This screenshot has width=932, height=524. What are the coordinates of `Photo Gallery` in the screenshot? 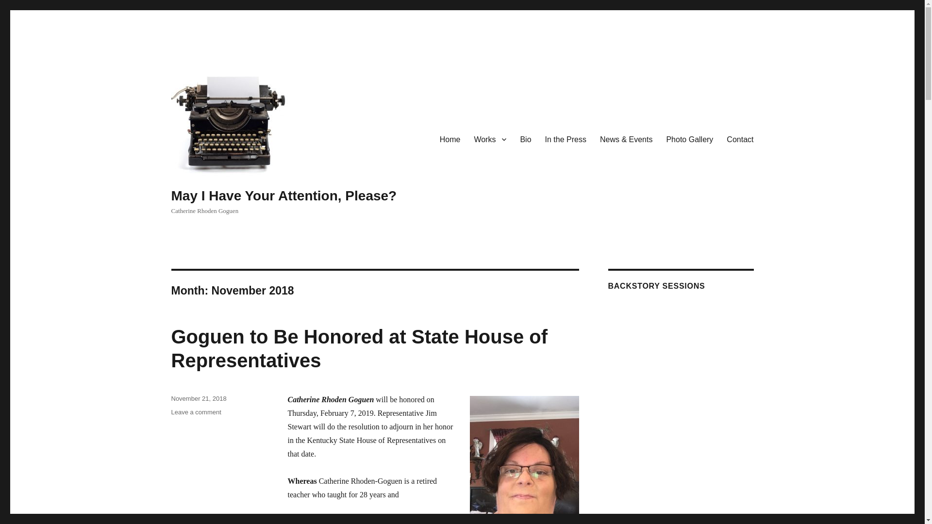 It's located at (689, 139).